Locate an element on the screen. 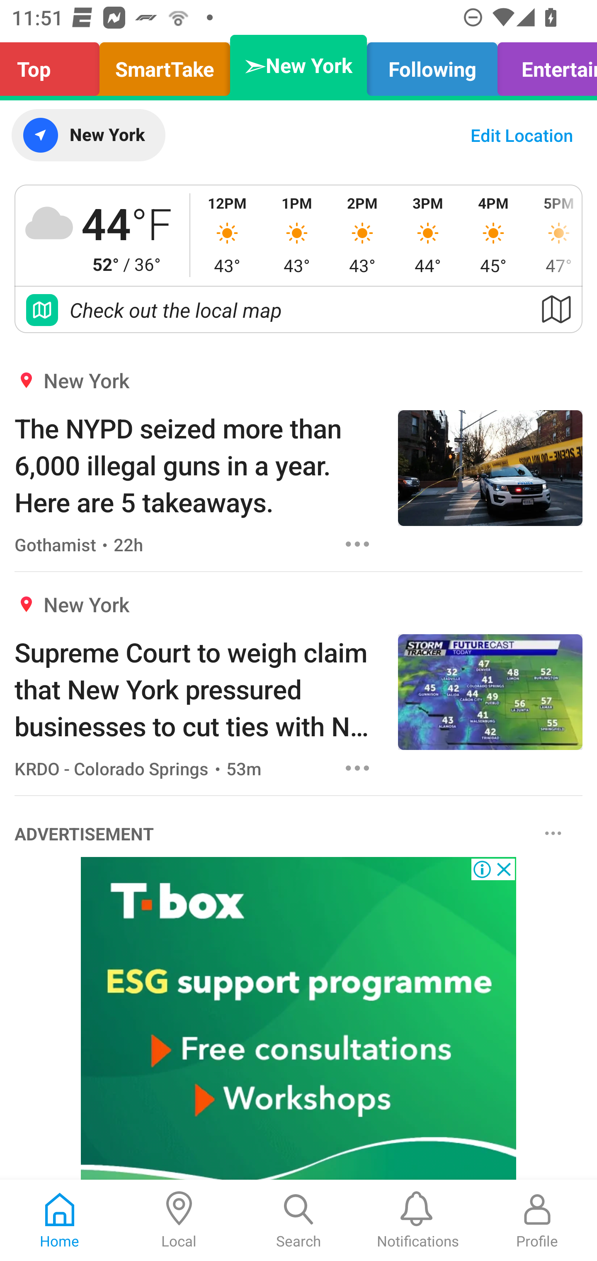 Image resolution: width=597 pixels, height=1261 pixels. Search is located at coordinates (298, 1220).